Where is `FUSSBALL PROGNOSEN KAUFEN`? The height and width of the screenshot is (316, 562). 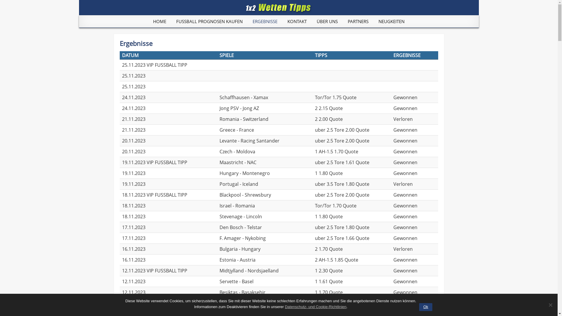
FUSSBALL PROGNOSEN KAUFEN is located at coordinates (210, 21).